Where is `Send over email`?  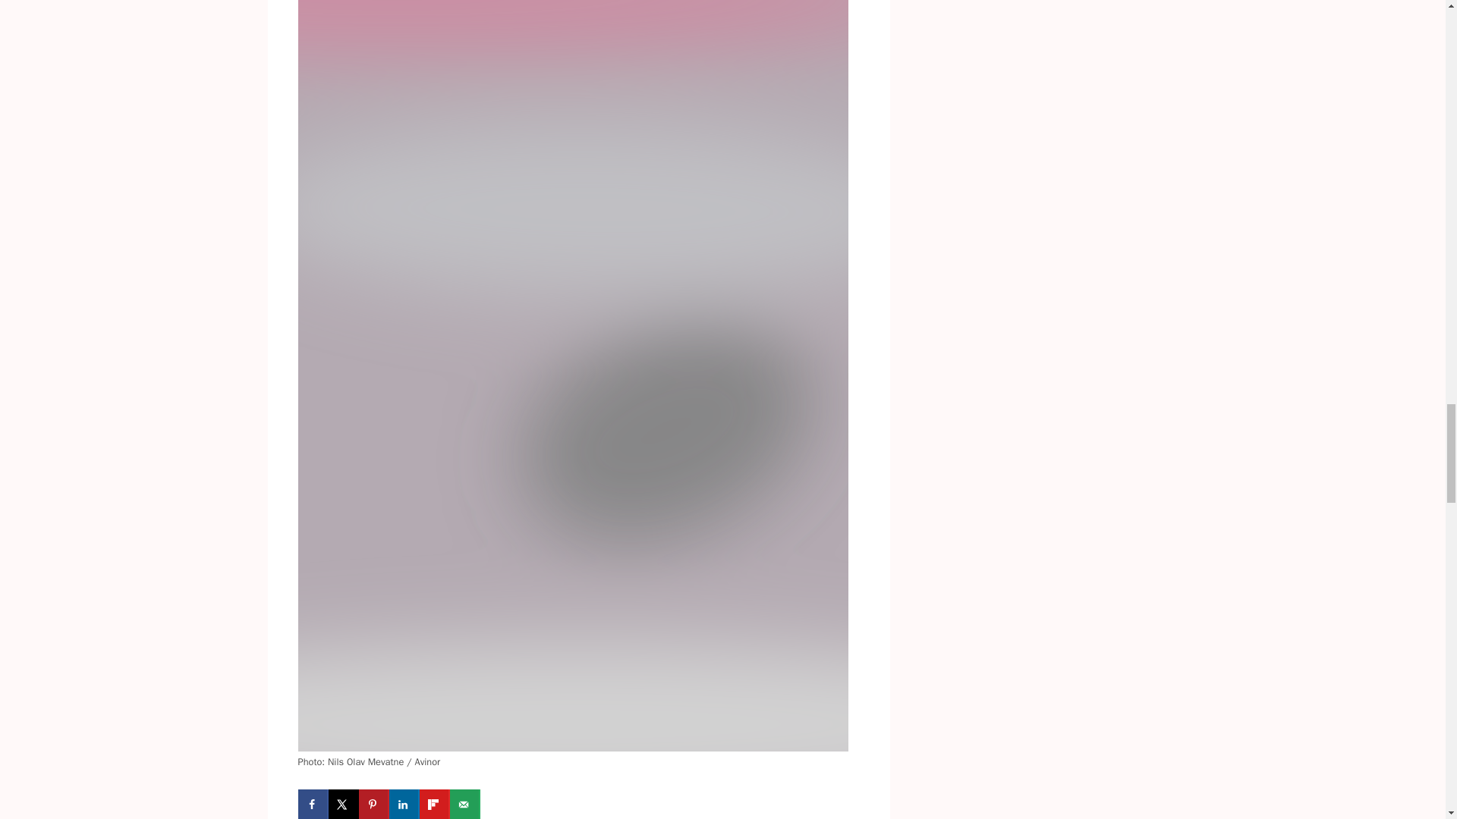
Send over email is located at coordinates (464, 804).